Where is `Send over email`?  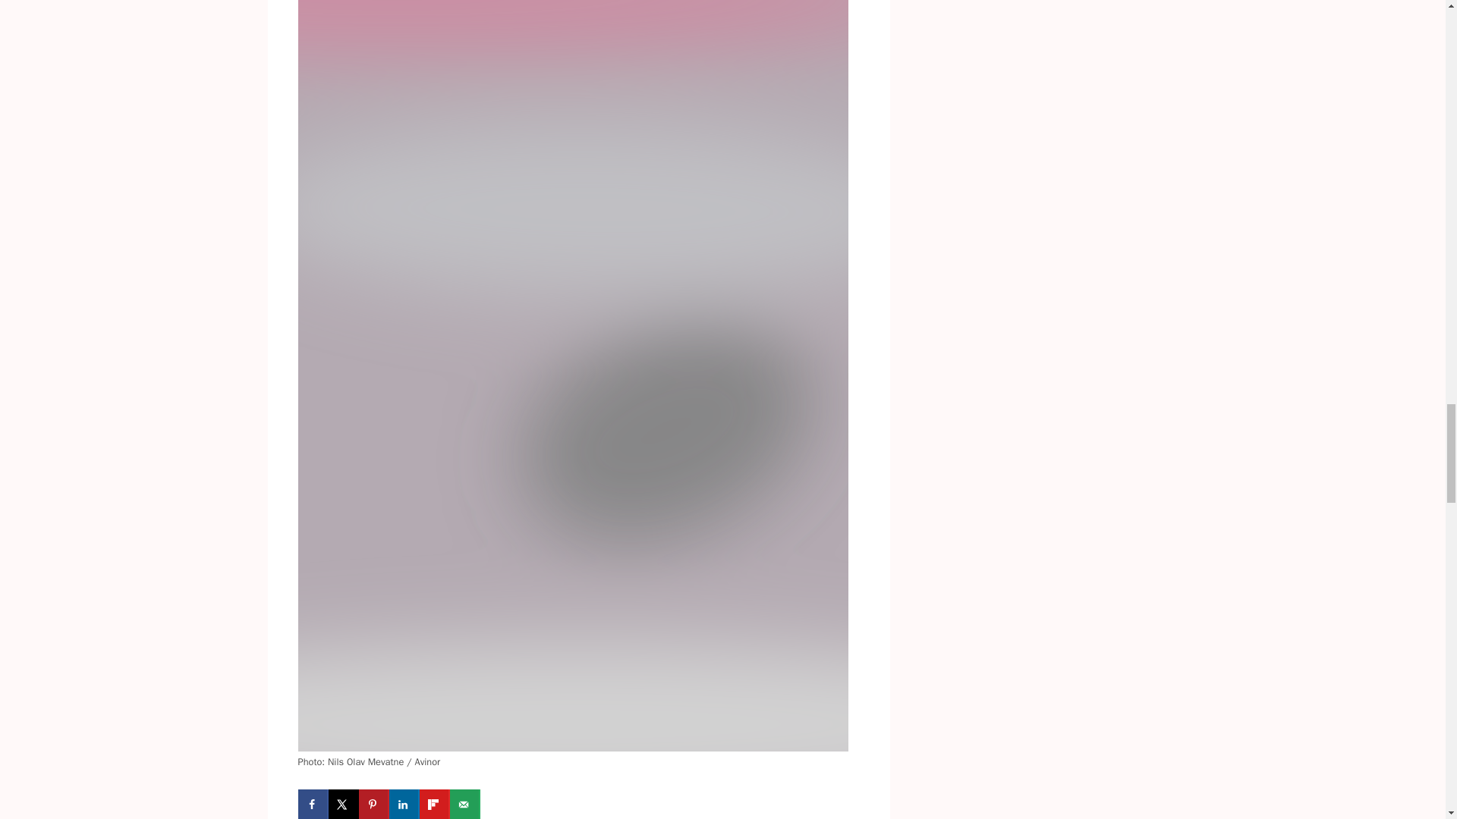
Send over email is located at coordinates (464, 804).